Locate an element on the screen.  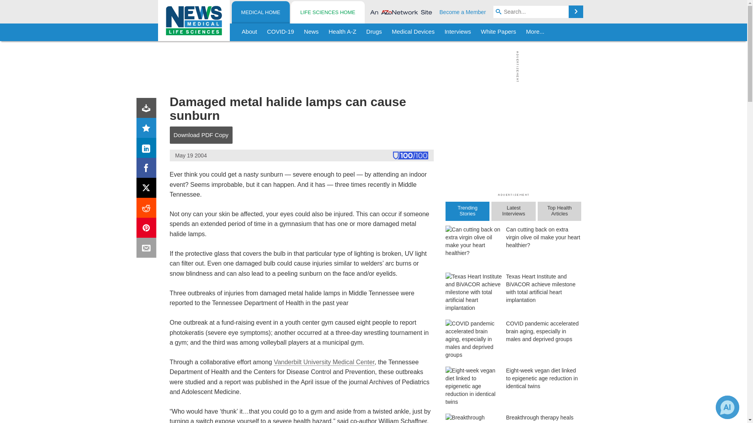
LinkedIn is located at coordinates (148, 150).